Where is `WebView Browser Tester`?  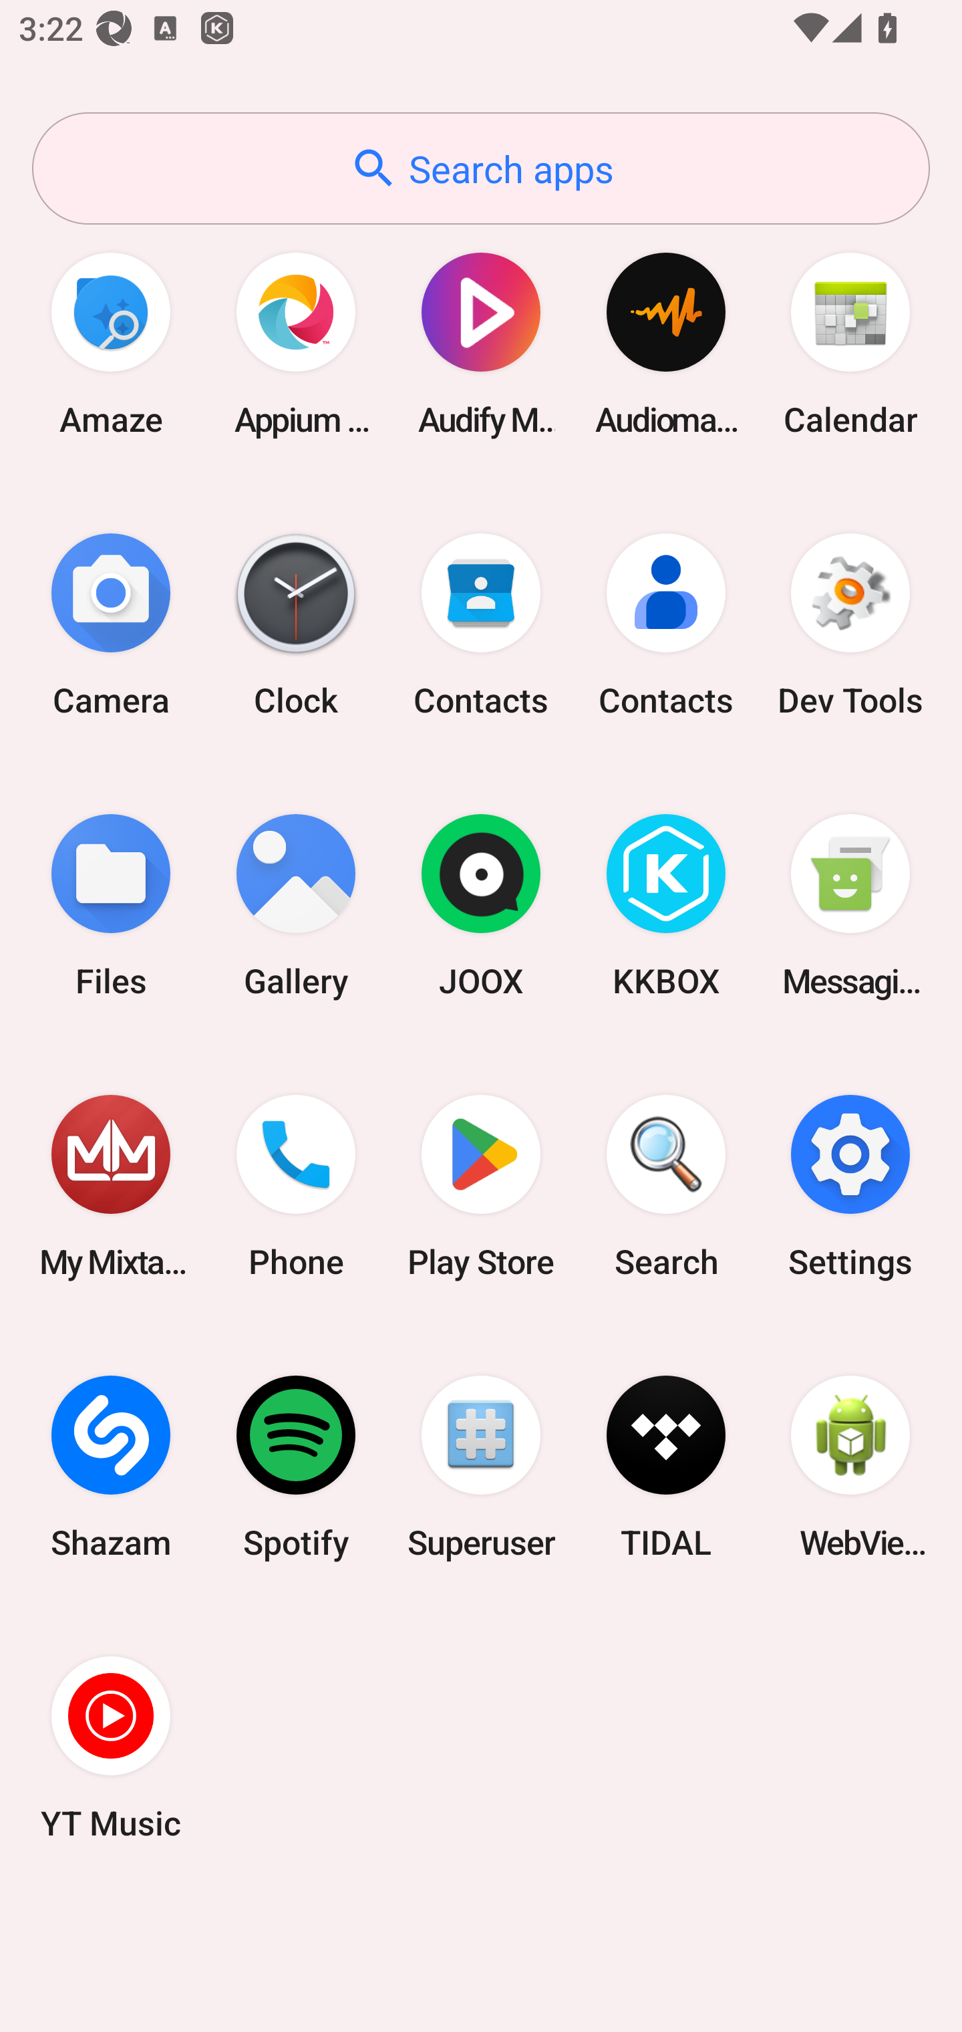
WebView Browser Tester is located at coordinates (850, 1467).